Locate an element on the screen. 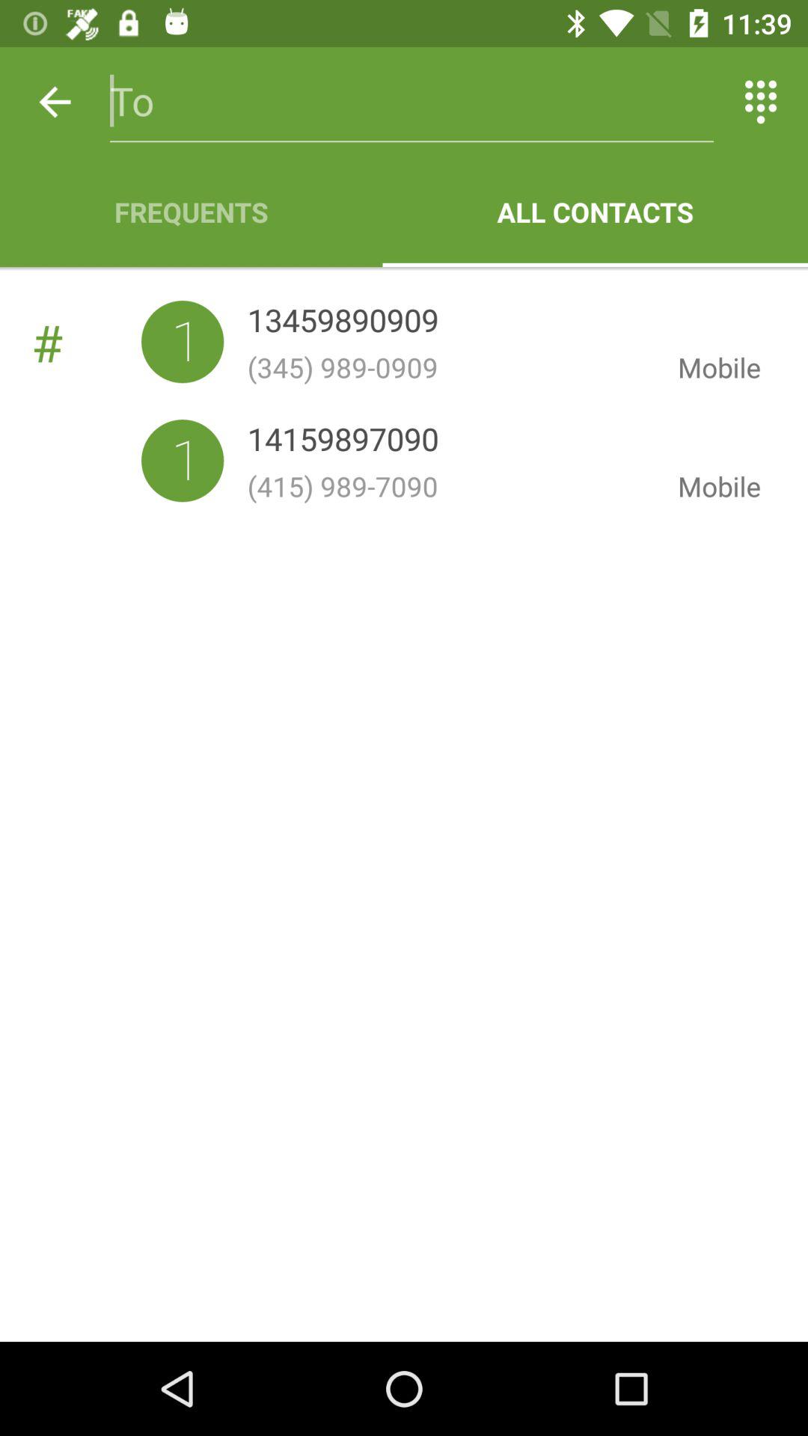 The height and width of the screenshot is (1436, 808). launch the (345) 989-0909 icon is located at coordinates (450, 367).